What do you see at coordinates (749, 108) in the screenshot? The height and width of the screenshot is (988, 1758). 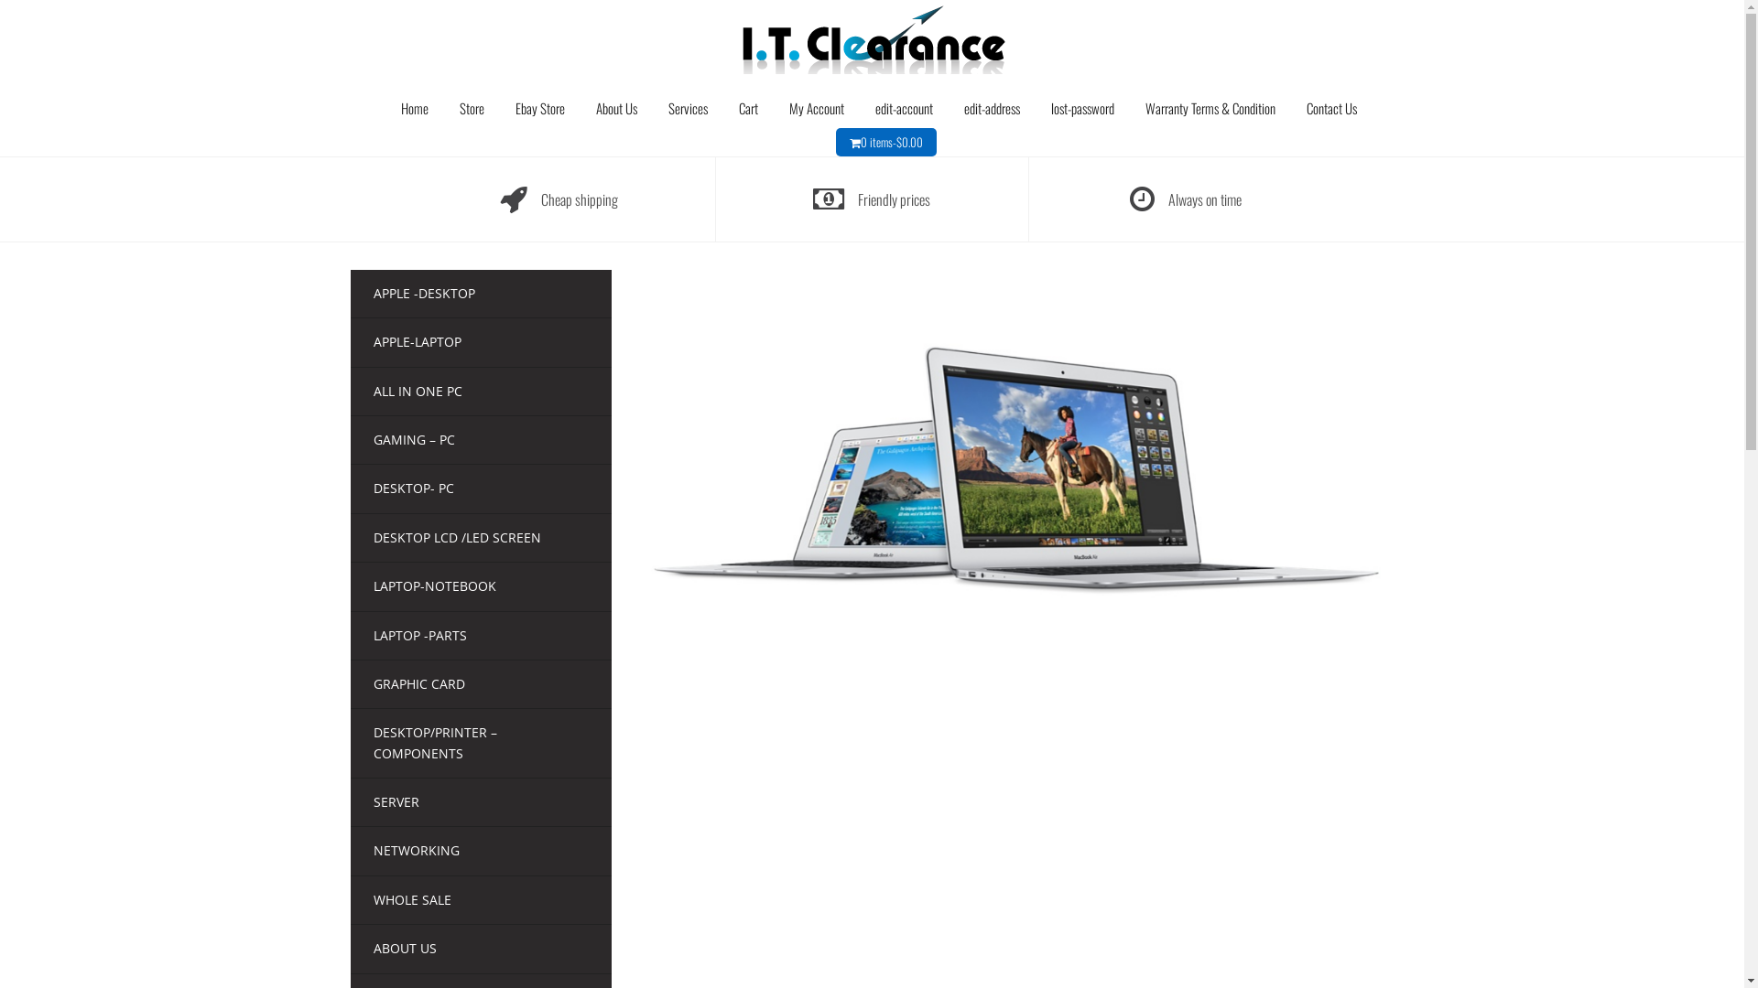 I see `Cart` at bounding box center [749, 108].